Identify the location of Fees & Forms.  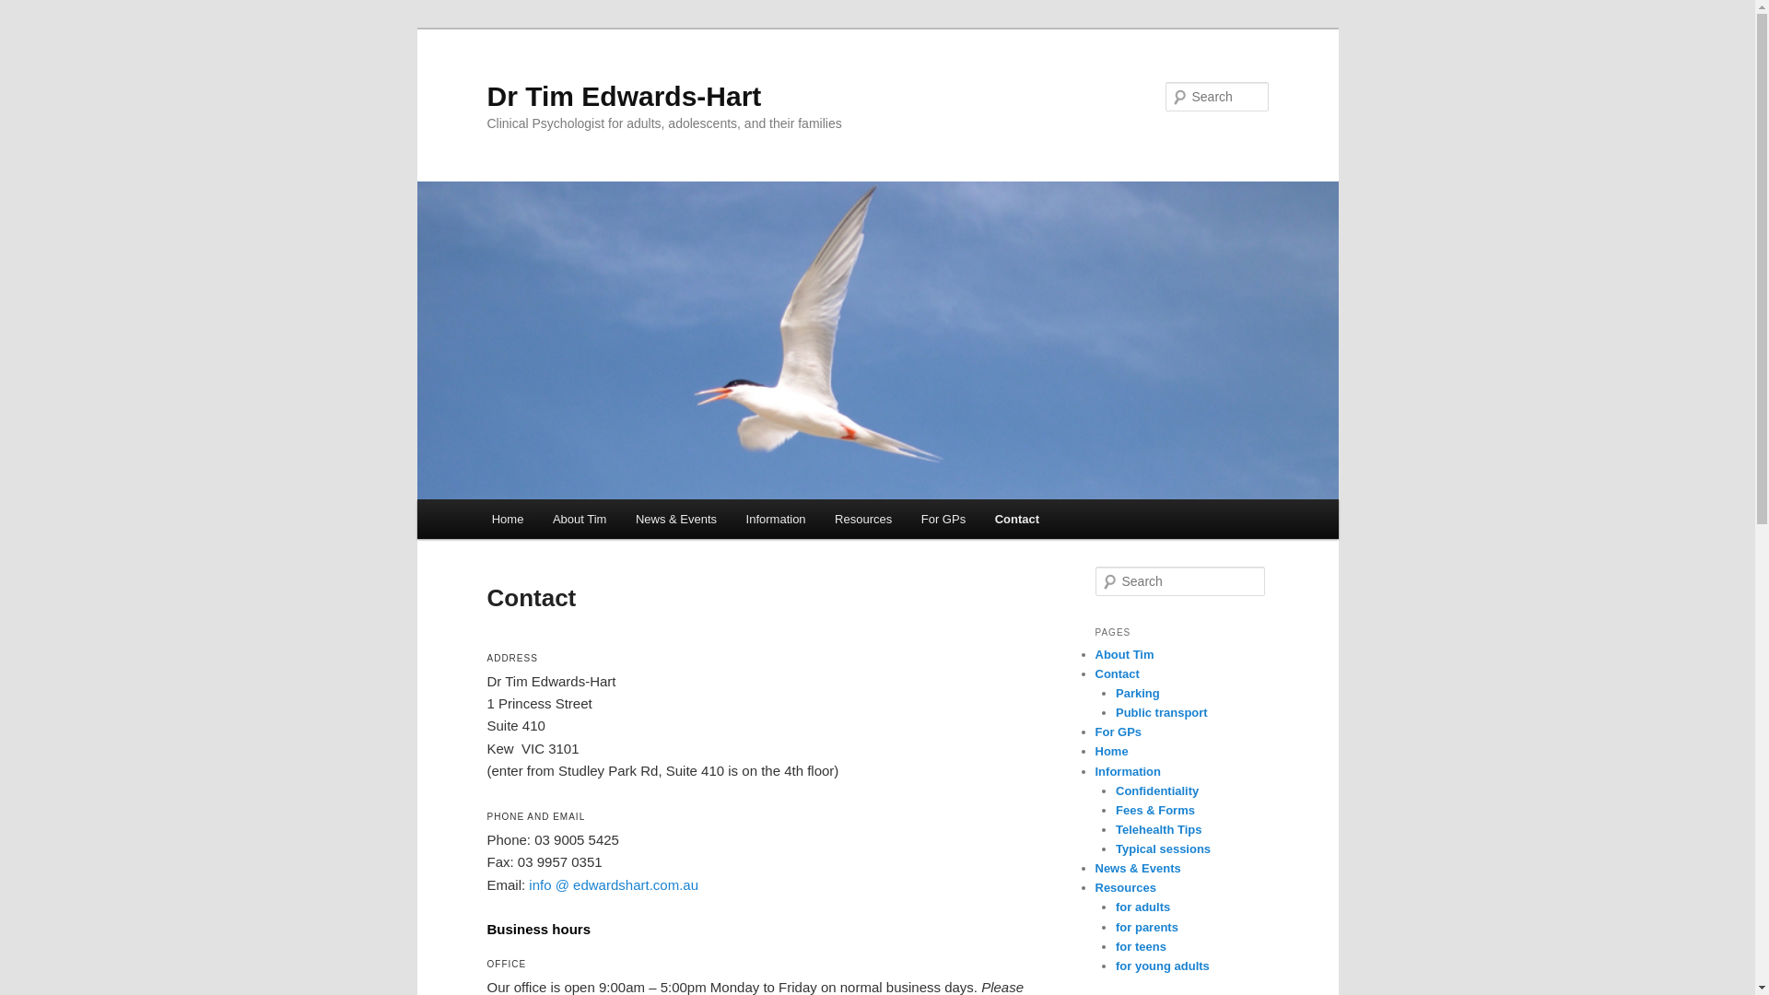
(1155, 811).